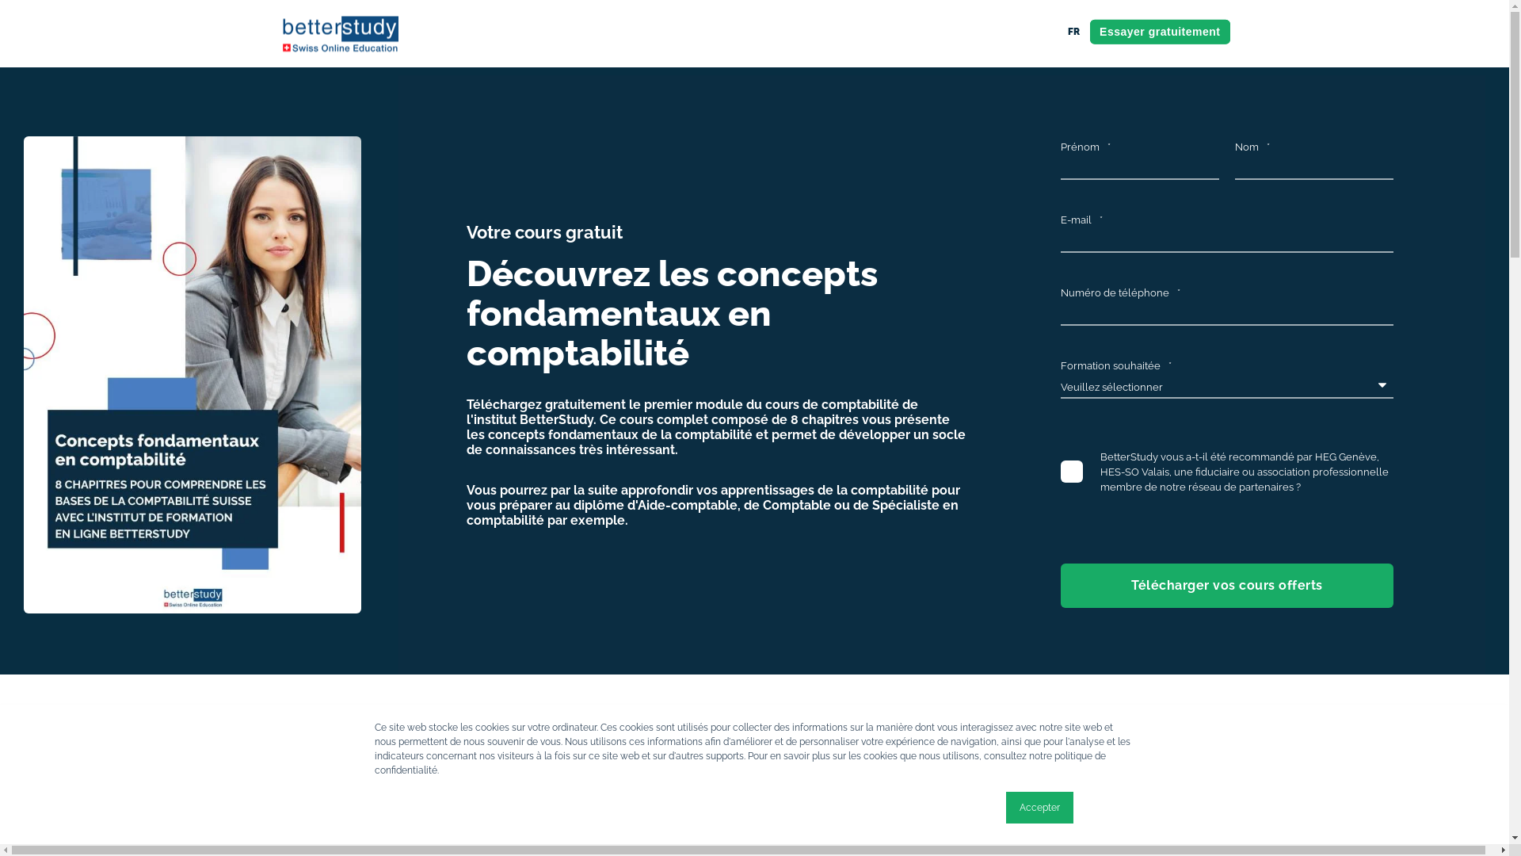 Image resolution: width=1521 pixels, height=856 pixels. Describe the element at coordinates (1160, 32) in the screenshot. I see `Essayer gratuitement` at that location.